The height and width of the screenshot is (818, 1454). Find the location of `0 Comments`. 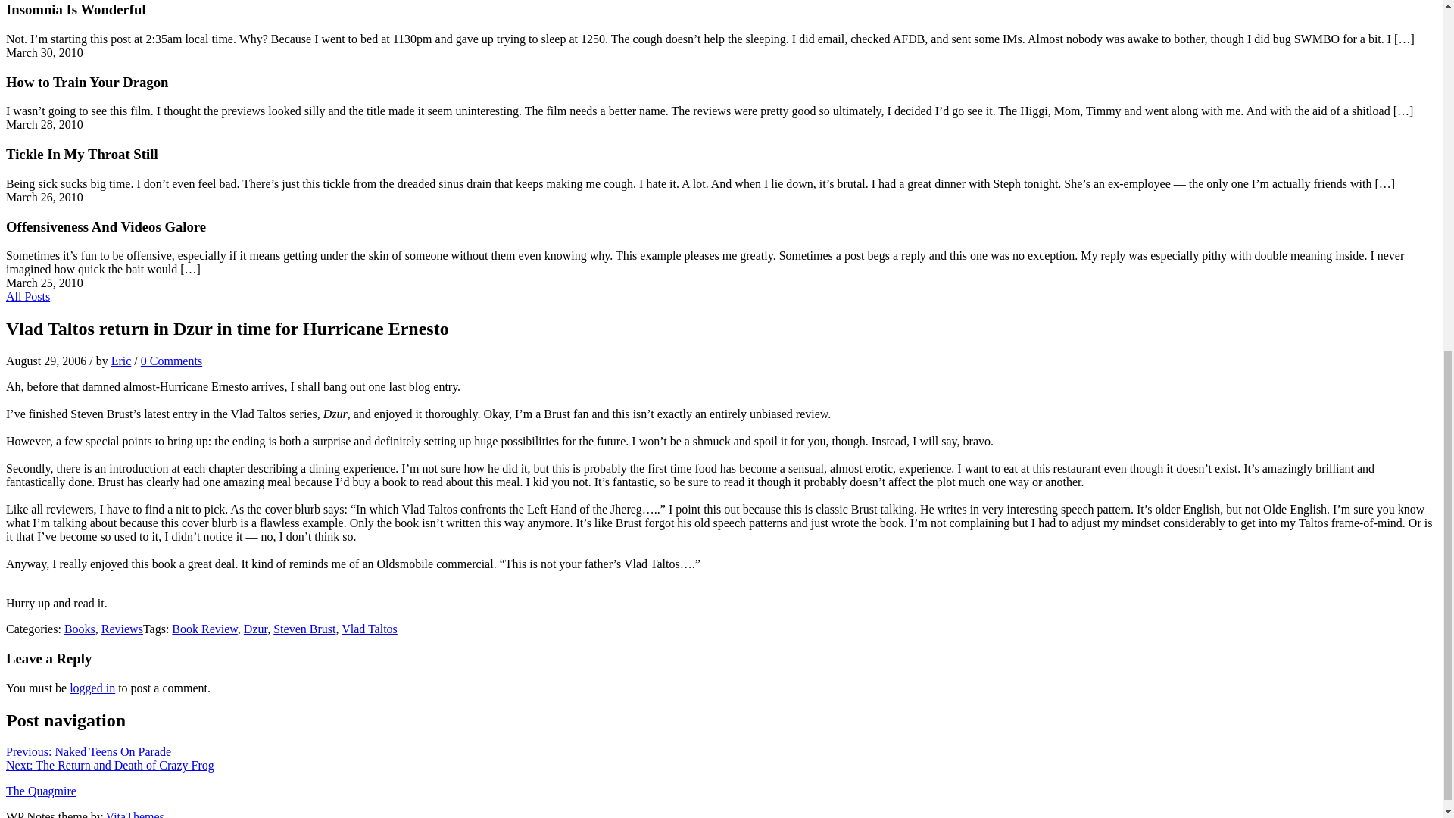

0 Comments is located at coordinates (171, 361).